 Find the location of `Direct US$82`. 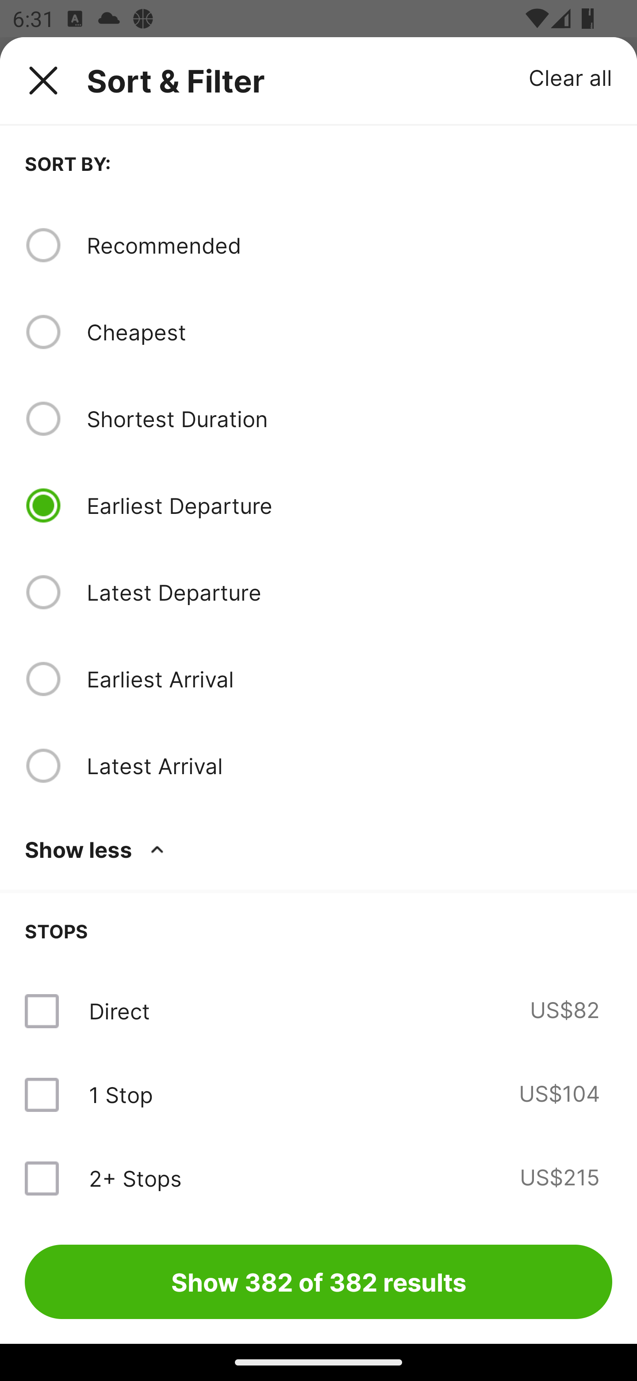

Direct US$82 is located at coordinates (318, 1011).